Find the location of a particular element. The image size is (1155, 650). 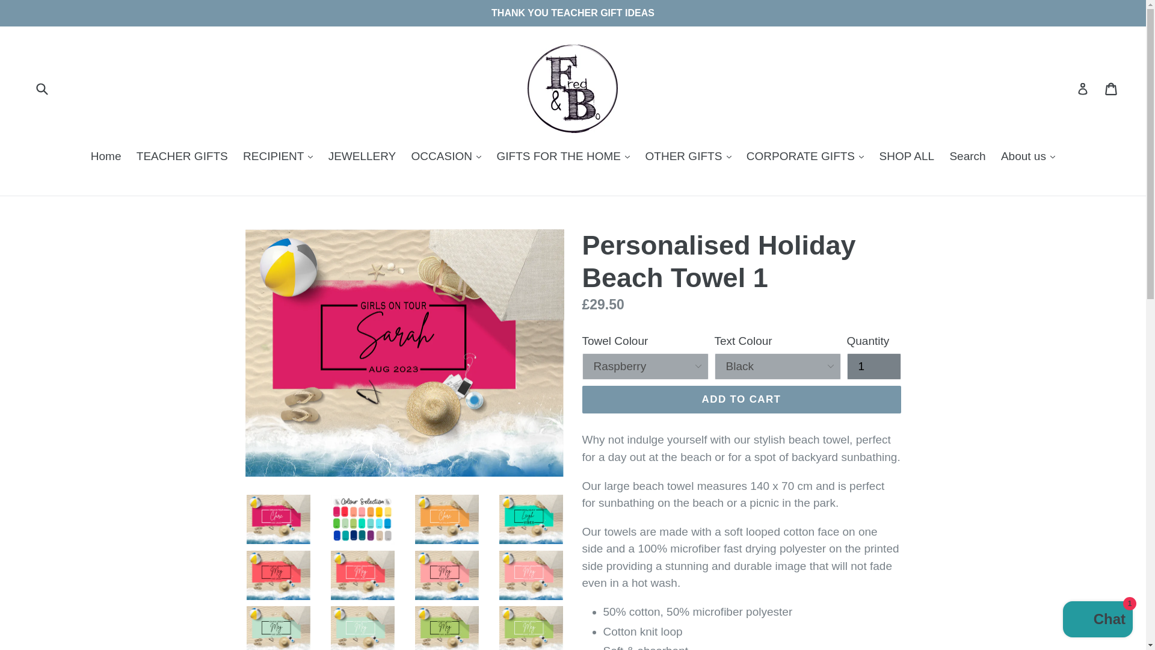

1 is located at coordinates (873, 366).